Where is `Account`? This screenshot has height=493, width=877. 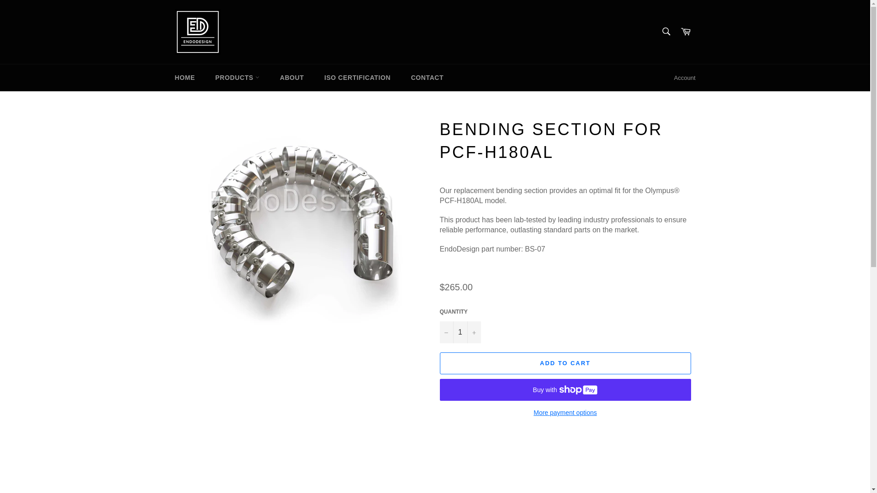 Account is located at coordinates (685, 78).